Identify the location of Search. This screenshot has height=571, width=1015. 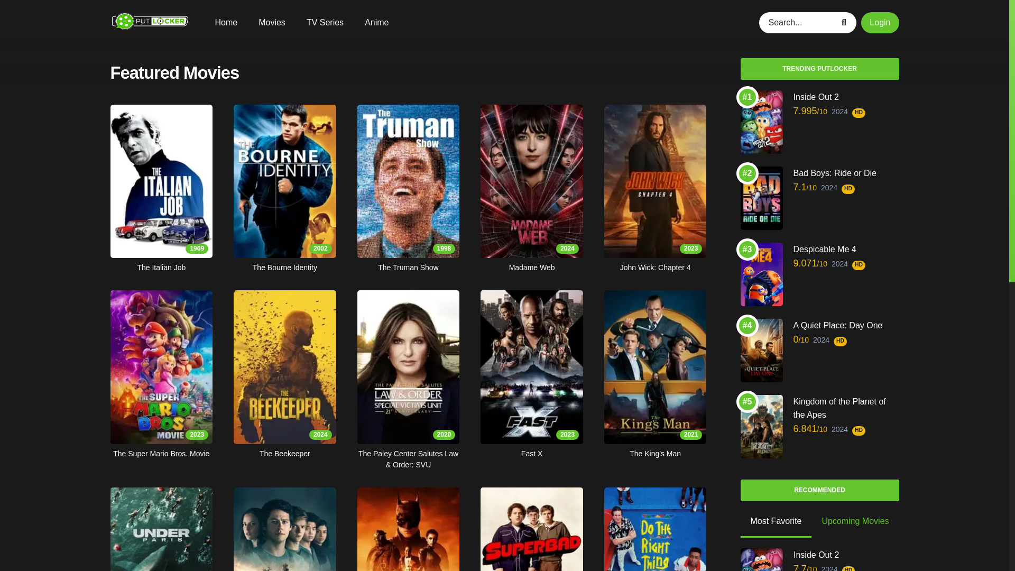
(284, 529).